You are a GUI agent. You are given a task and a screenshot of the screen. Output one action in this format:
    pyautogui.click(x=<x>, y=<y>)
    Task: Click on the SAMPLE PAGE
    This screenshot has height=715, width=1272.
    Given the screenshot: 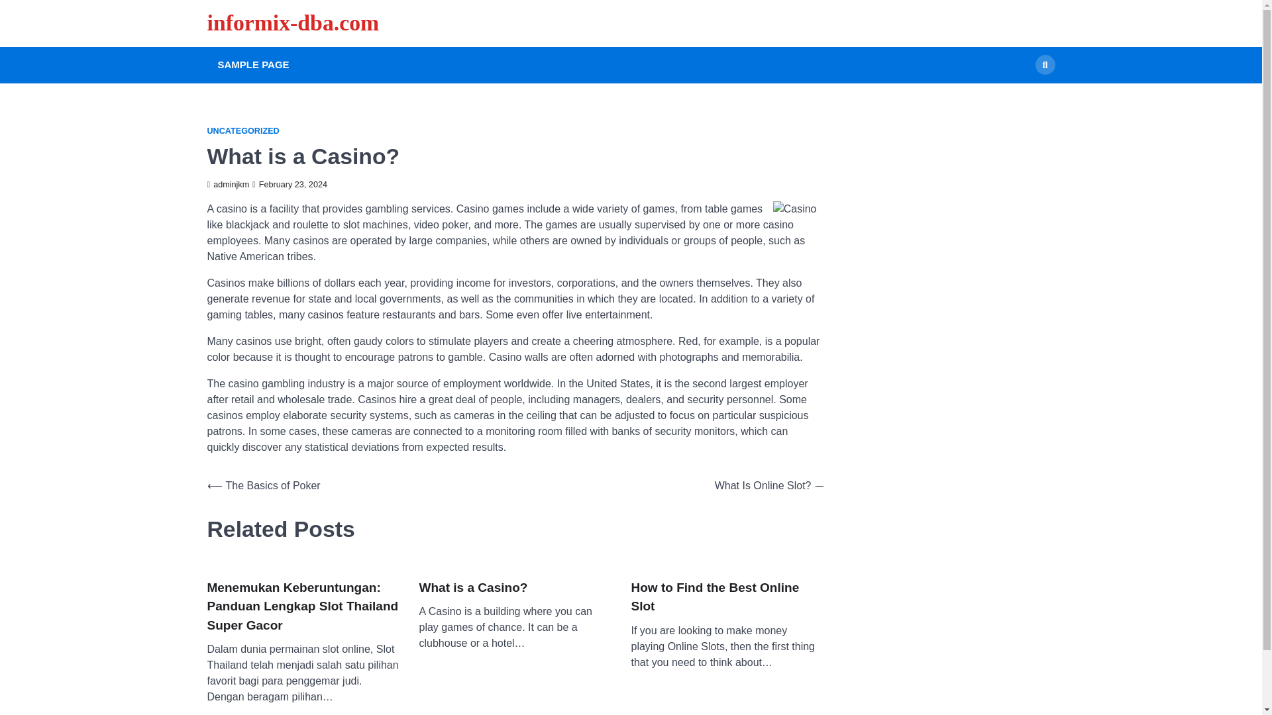 What is the action you would take?
    pyautogui.click(x=253, y=65)
    